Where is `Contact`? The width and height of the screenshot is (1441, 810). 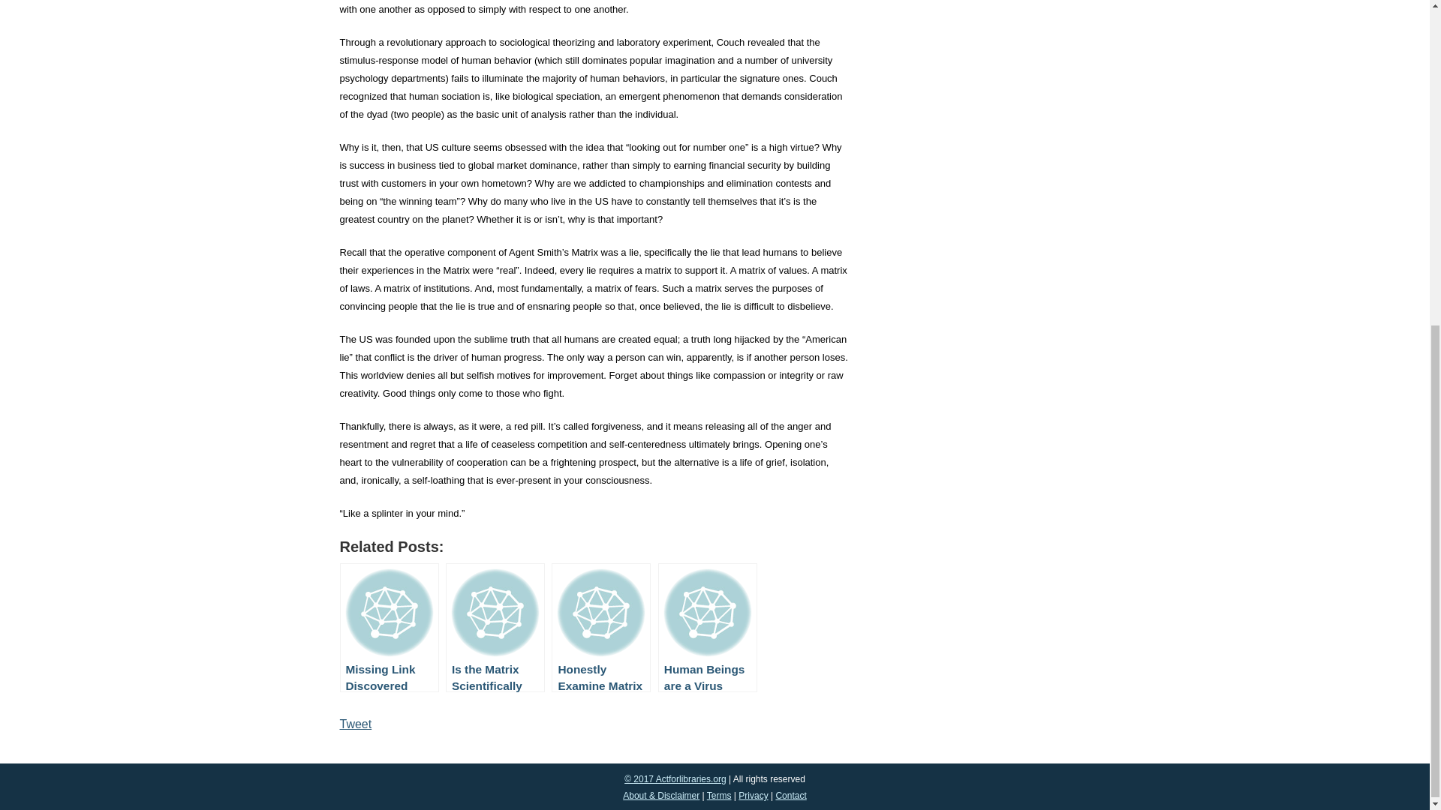
Contact is located at coordinates (790, 796).